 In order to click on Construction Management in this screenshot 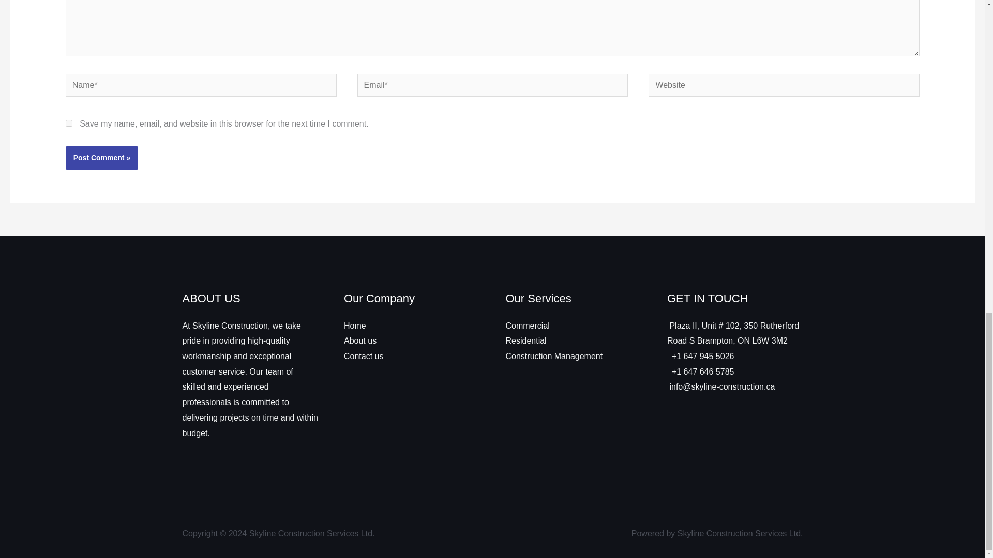, I will do `click(554, 356)`.